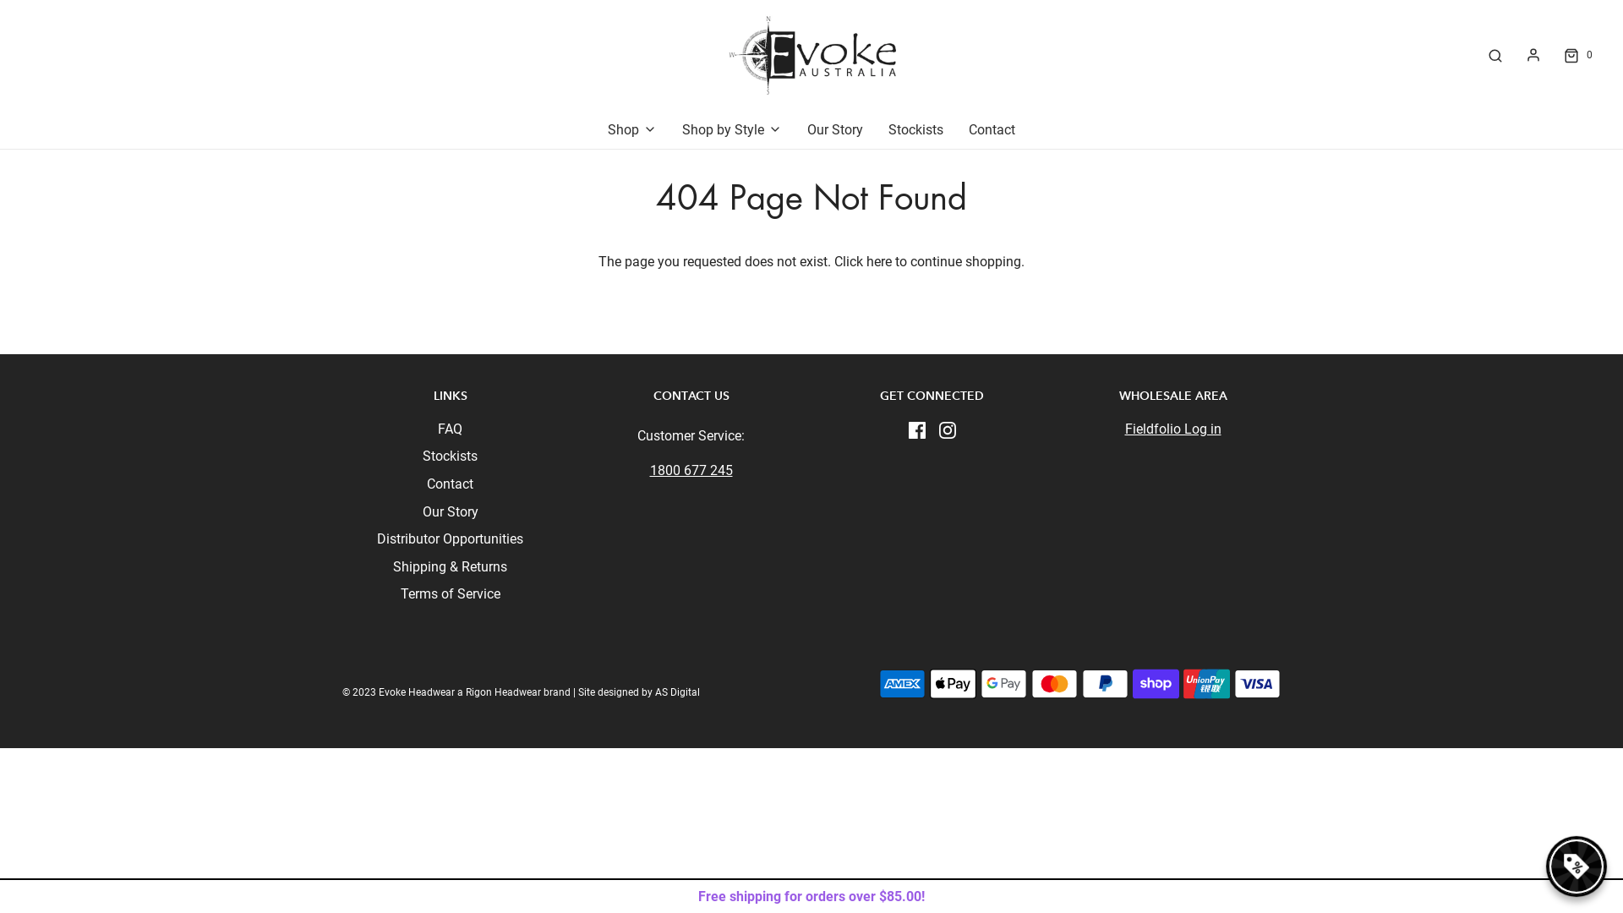  Describe the element at coordinates (992, 130) in the screenshot. I see `Contact` at that location.